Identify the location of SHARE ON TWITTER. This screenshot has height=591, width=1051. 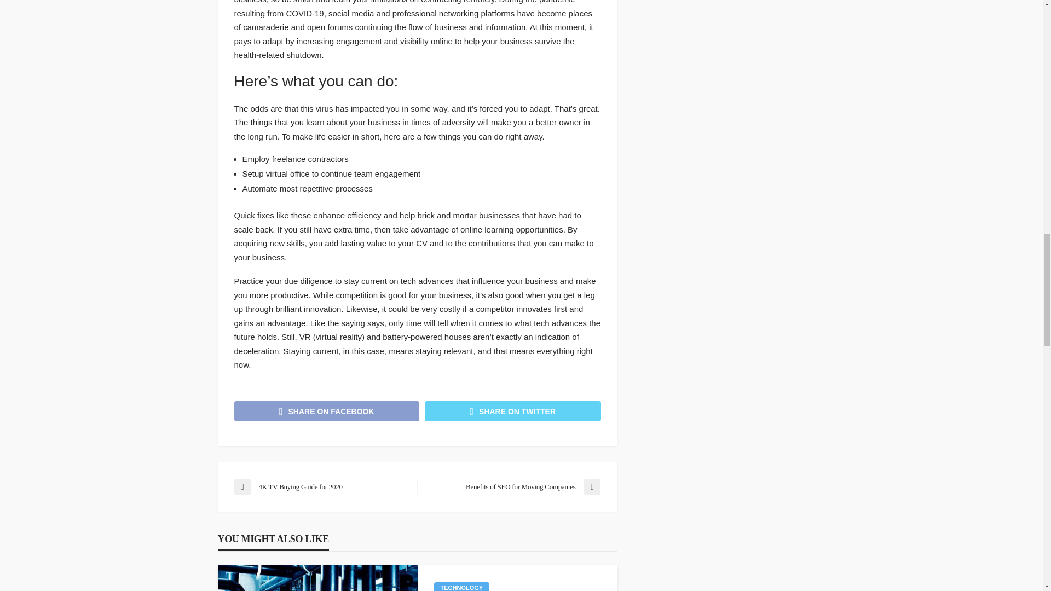
(512, 412).